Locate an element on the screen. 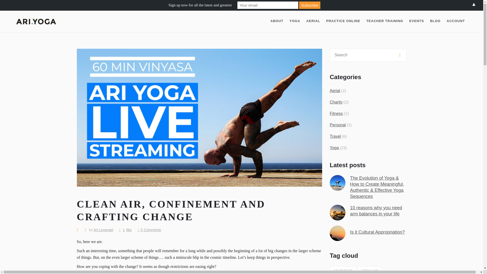  ACCOUNT is located at coordinates (456, 21).